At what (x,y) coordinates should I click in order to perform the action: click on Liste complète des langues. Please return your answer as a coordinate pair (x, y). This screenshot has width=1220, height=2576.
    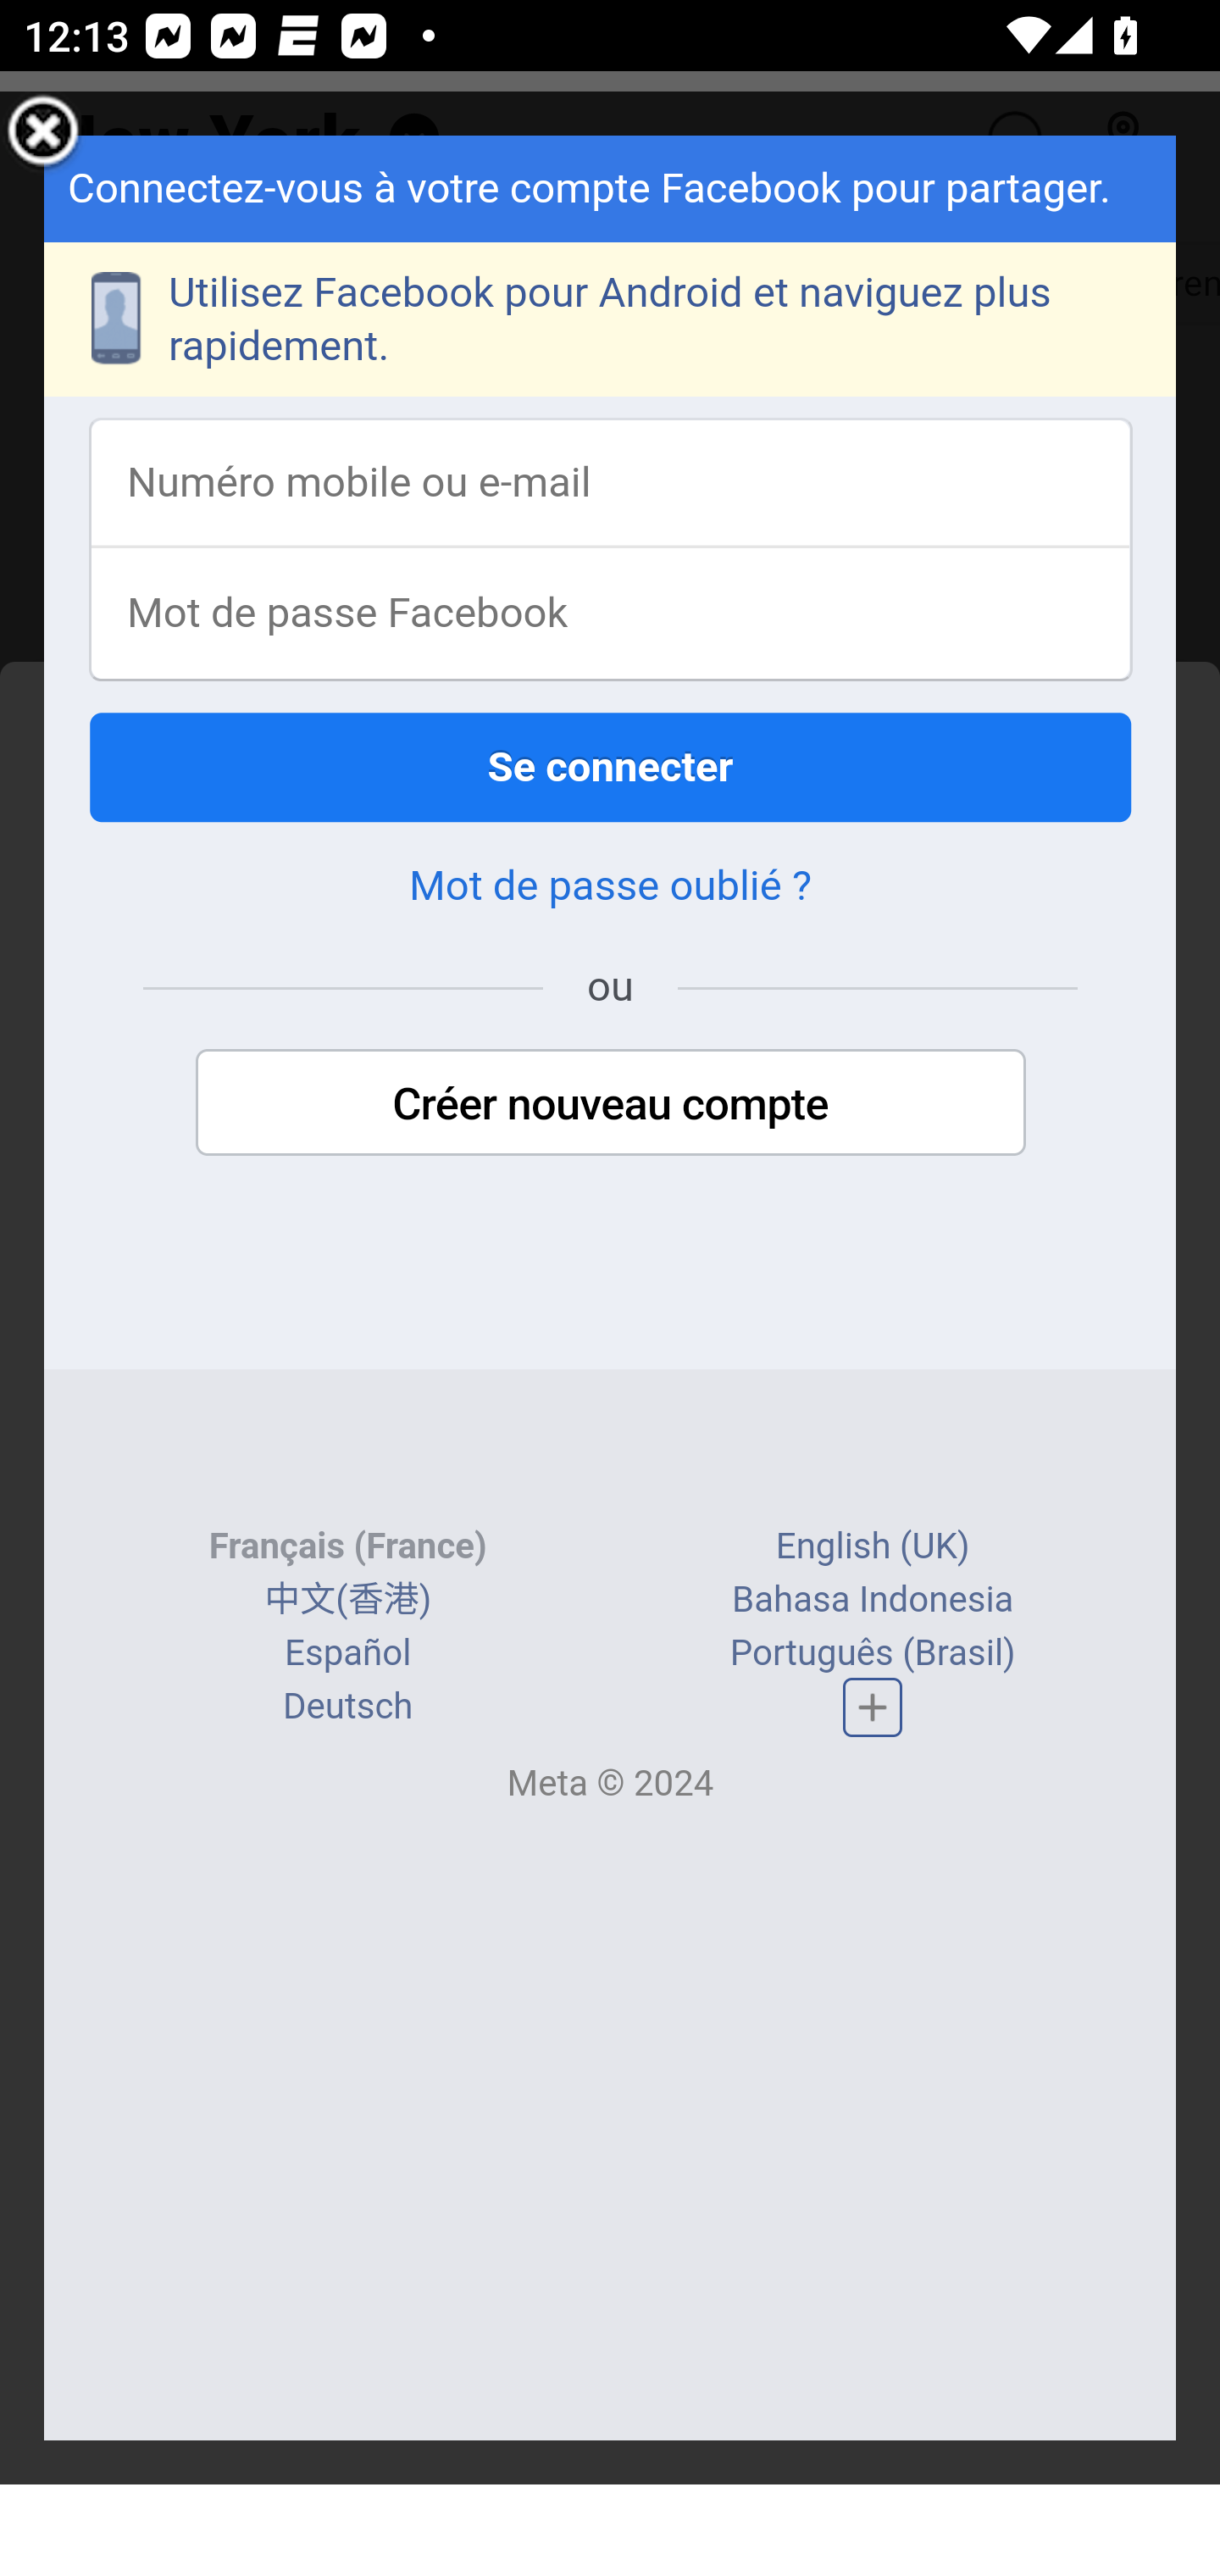
    Looking at the image, I should click on (873, 1707).